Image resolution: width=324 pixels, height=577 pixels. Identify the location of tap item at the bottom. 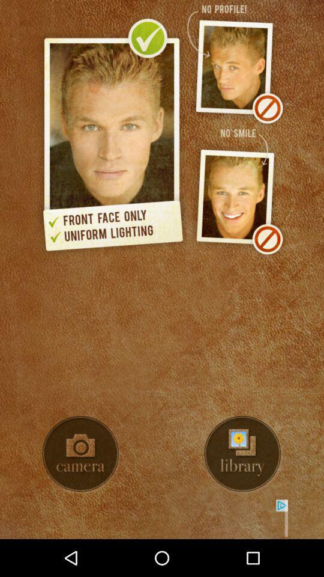
(162, 519).